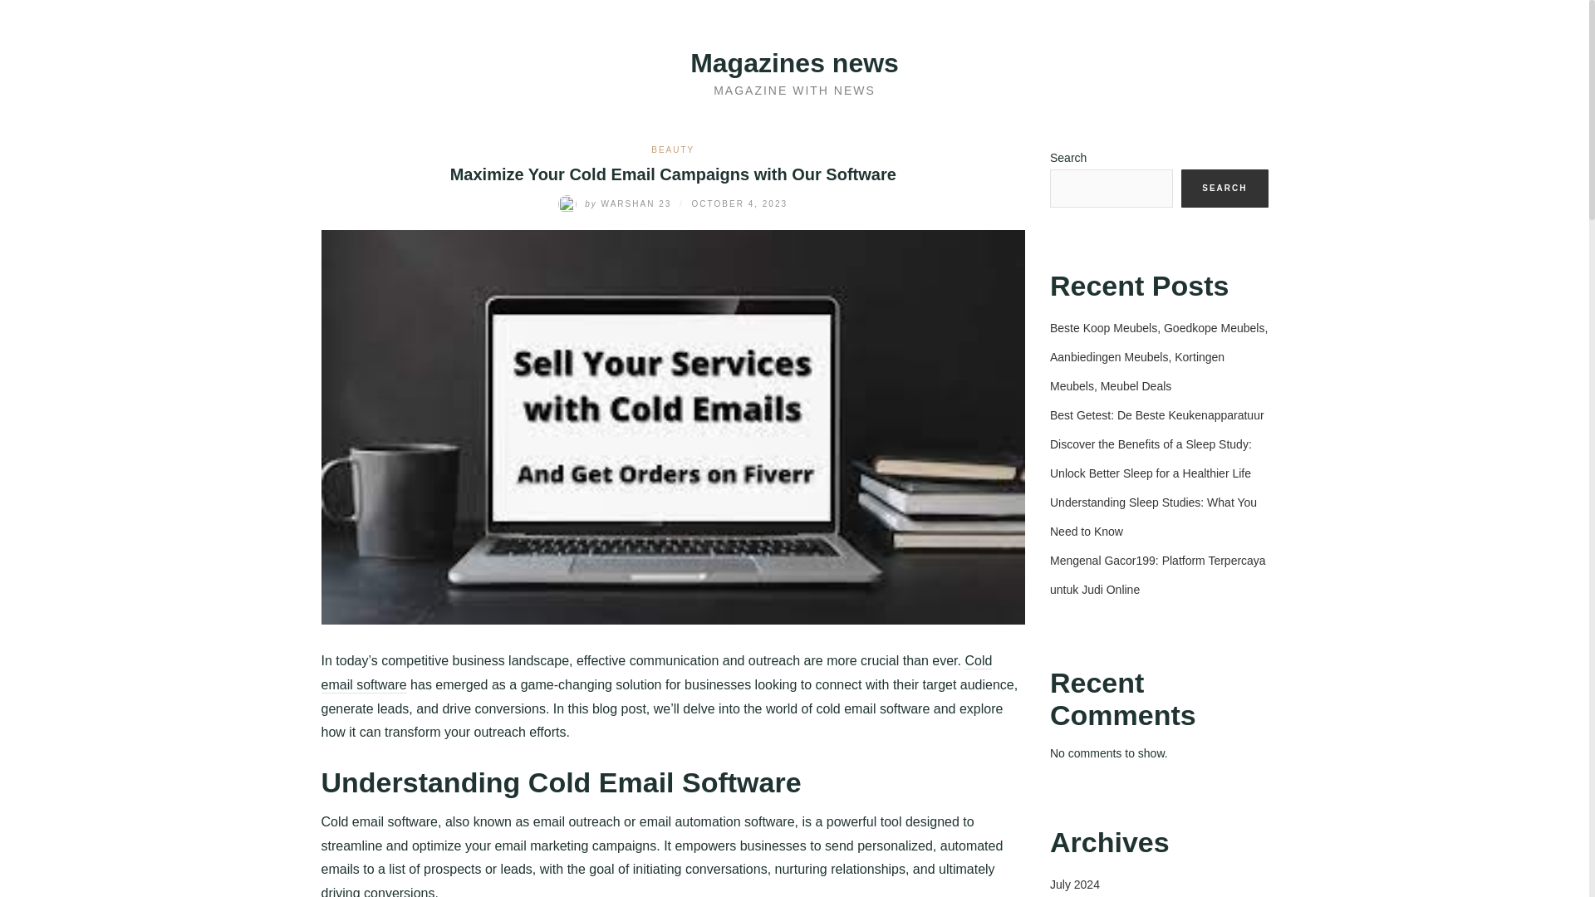  What do you see at coordinates (656, 673) in the screenshot?
I see `Cold email software` at bounding box center [656, 673].